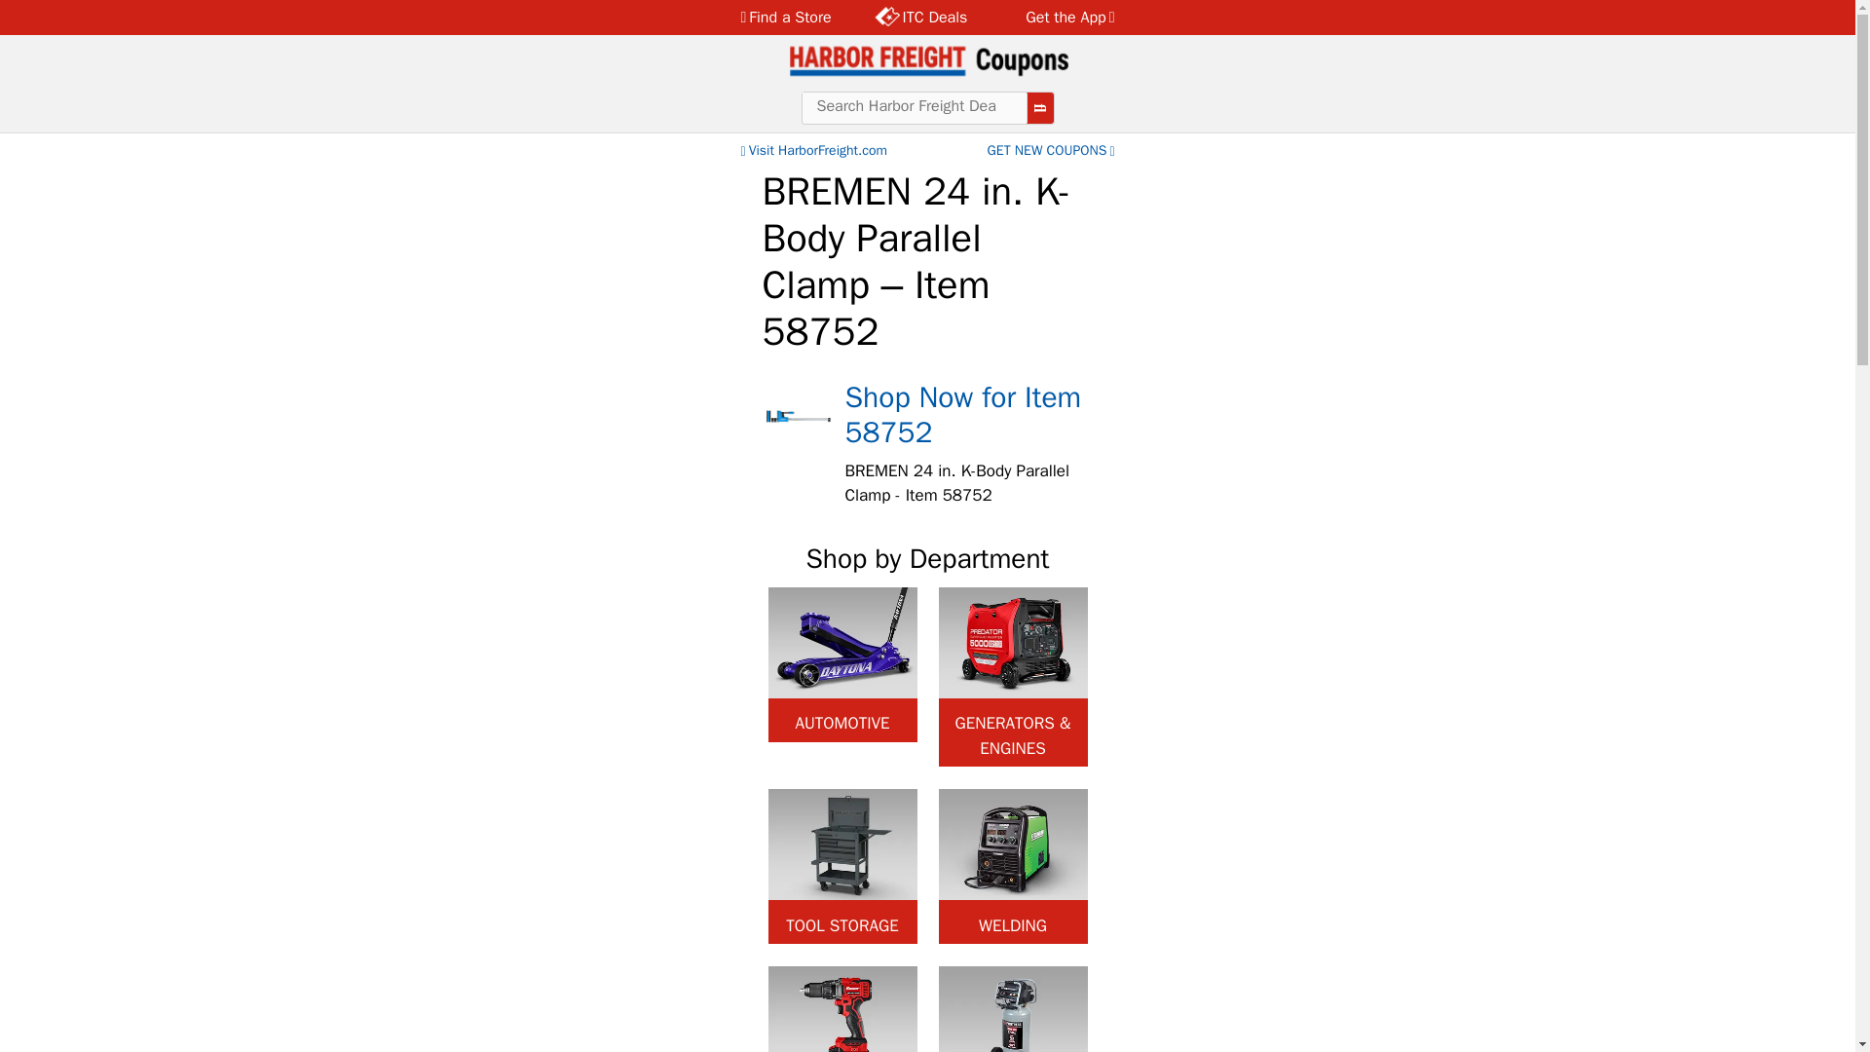 The height and width of the screenshot is (1052, 1870). I want to click on Get the App, so click(1058, 18).